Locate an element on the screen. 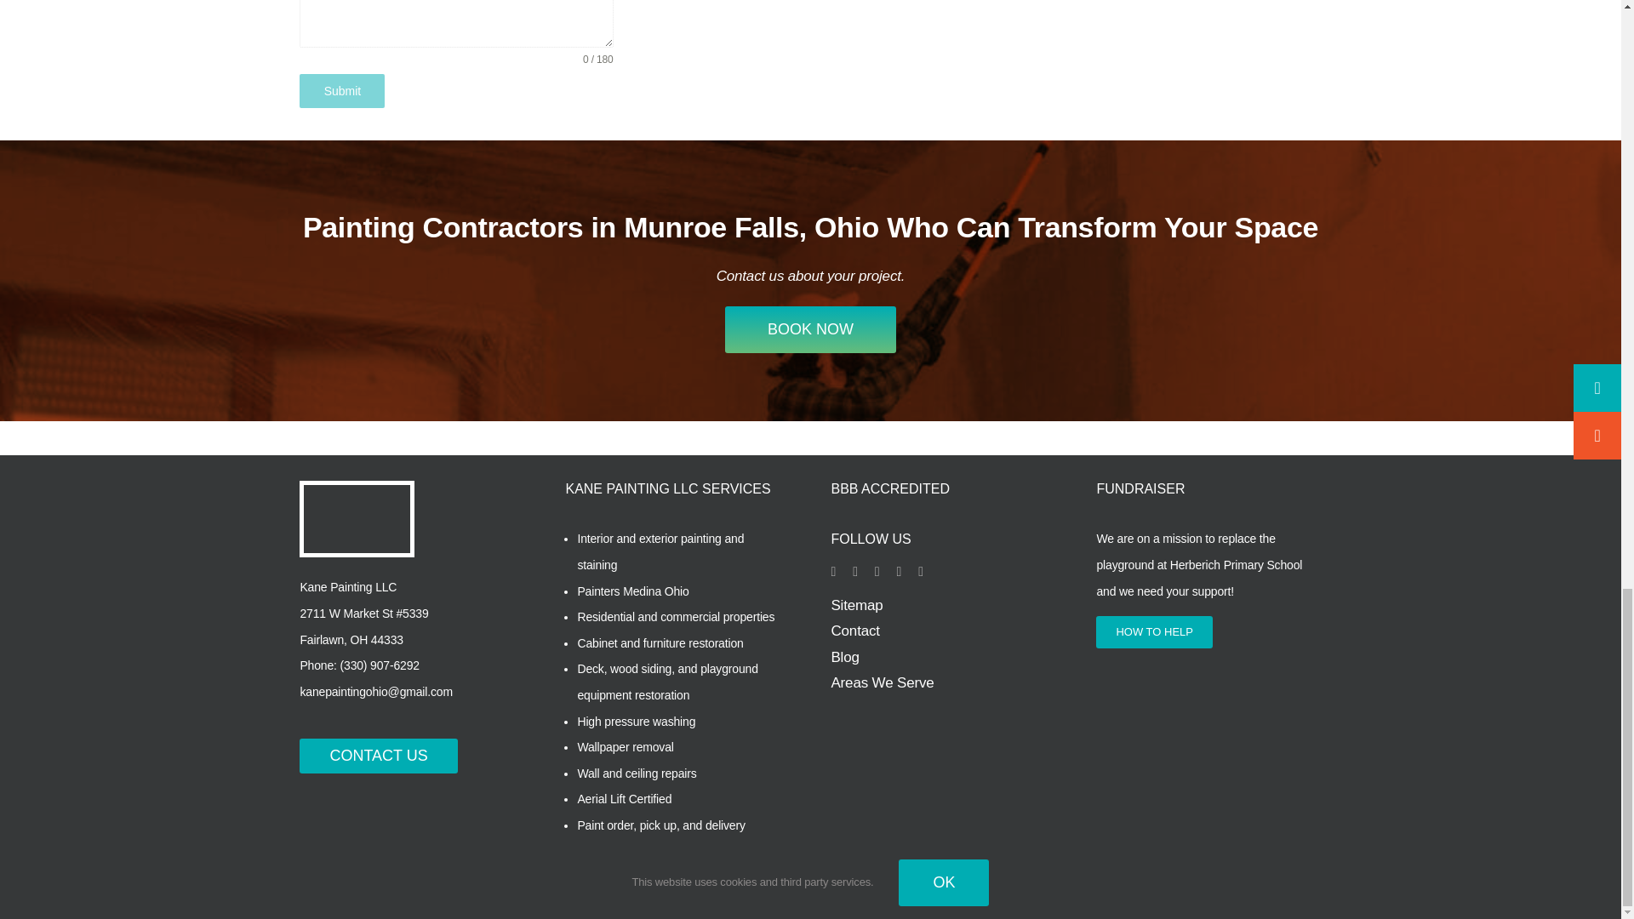 Image resolution: width=1634 pixels, height=919 pixels. High pressure washing is located at coordinates (636, 722).